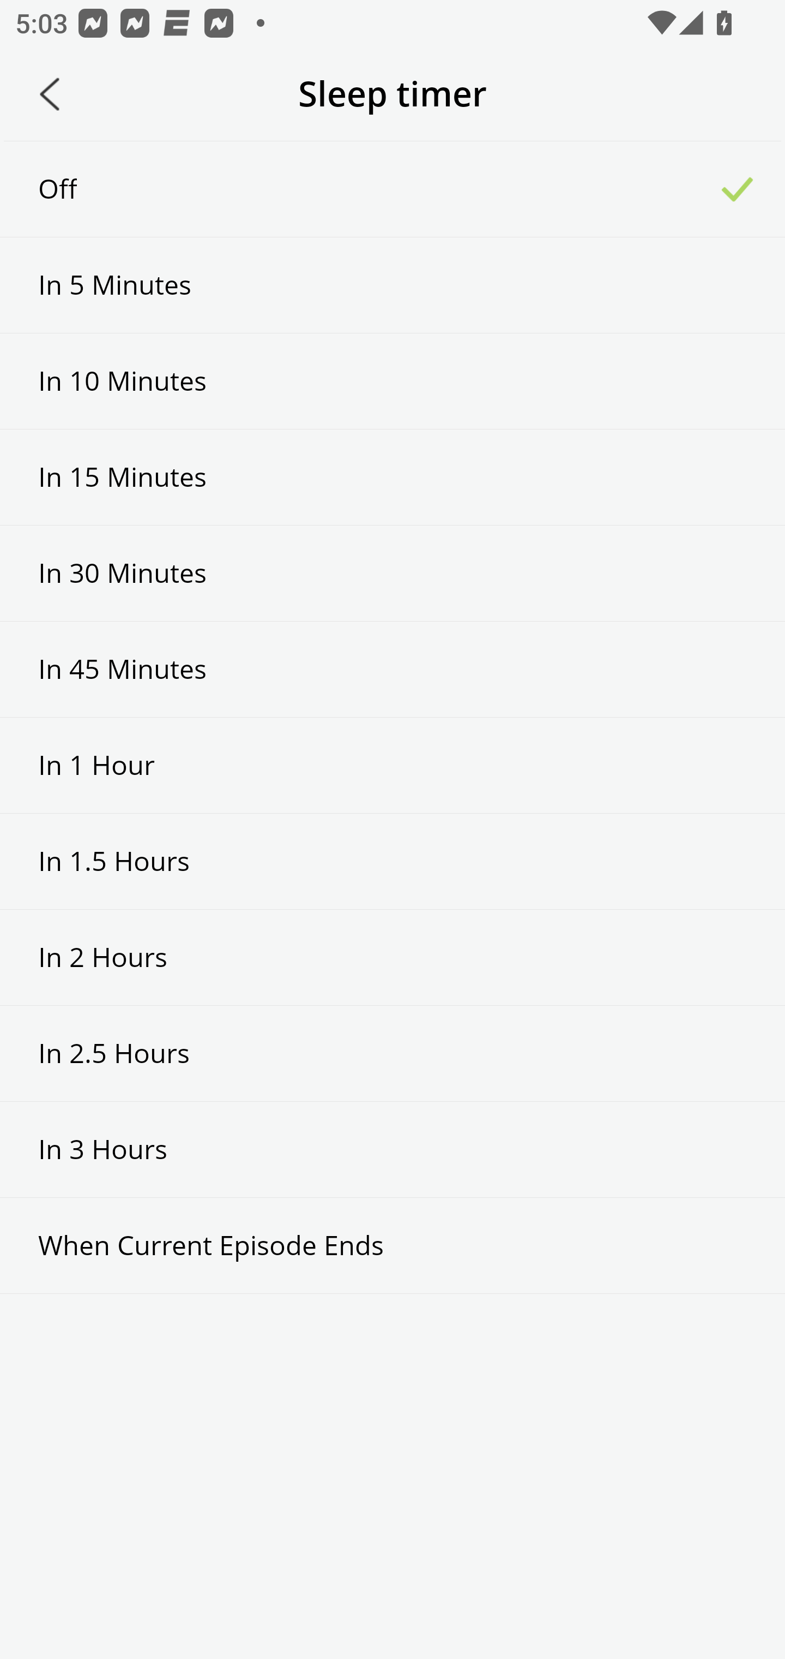 The image size is (785, 1659). I want to click on Back, so click(50, 94).